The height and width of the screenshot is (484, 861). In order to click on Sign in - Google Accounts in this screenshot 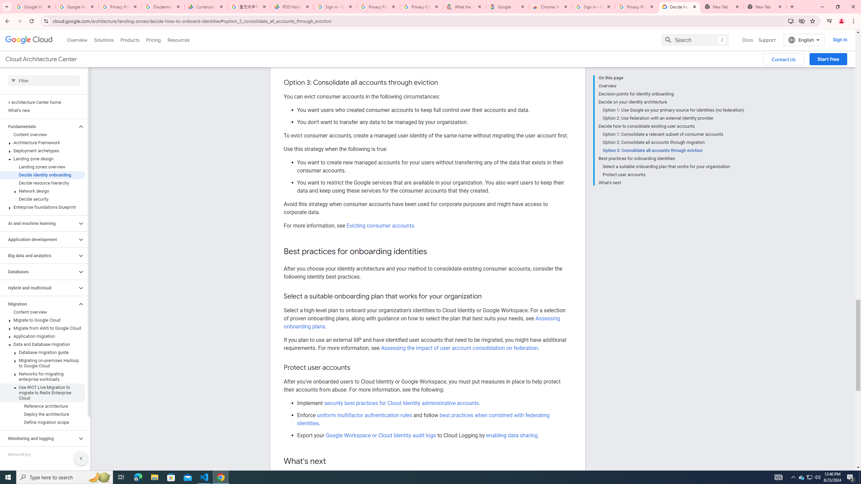, I will do `click(335, 7)`.